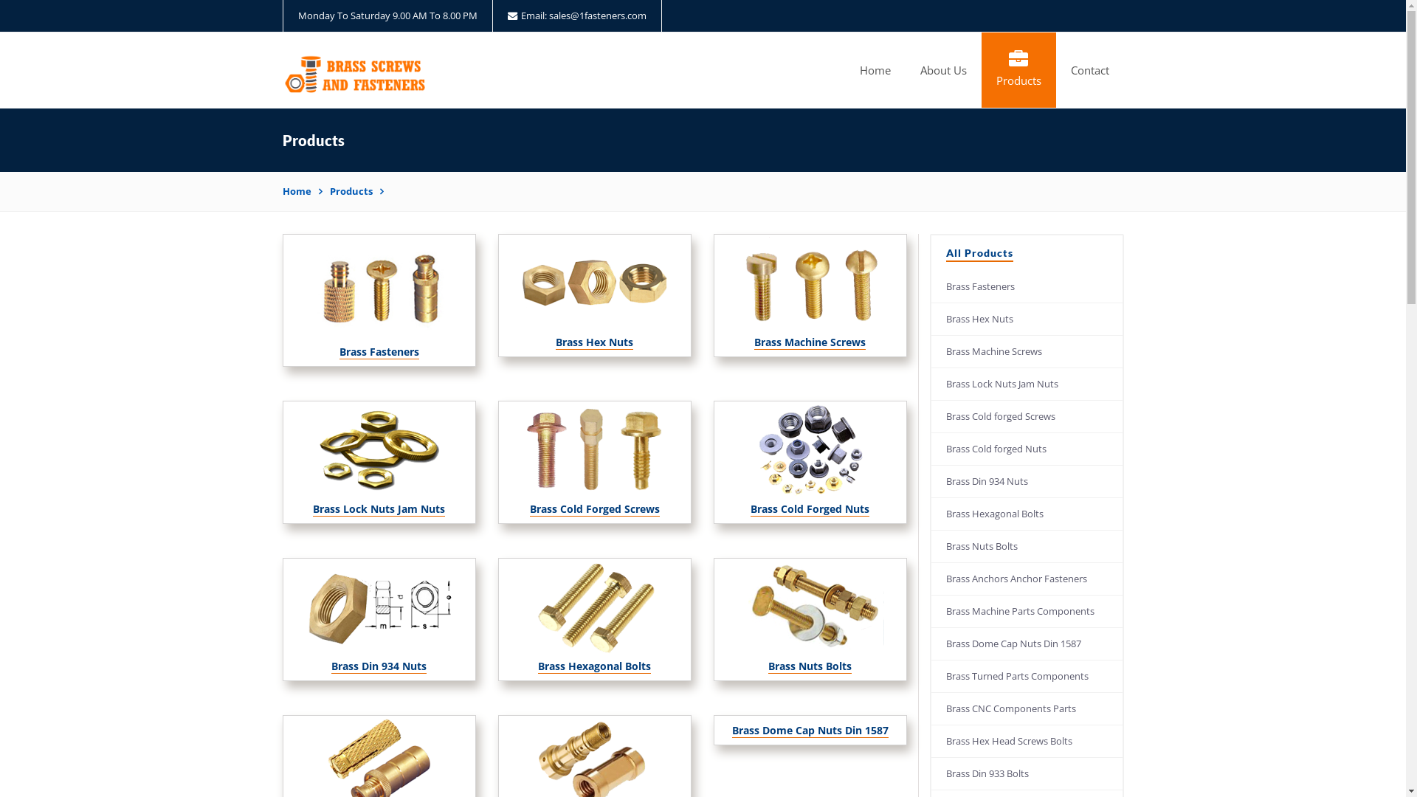 The width and height of the screenshot is (1417, 797). I want to click on Brass Din 933 Bolts, so click(1027, 774).